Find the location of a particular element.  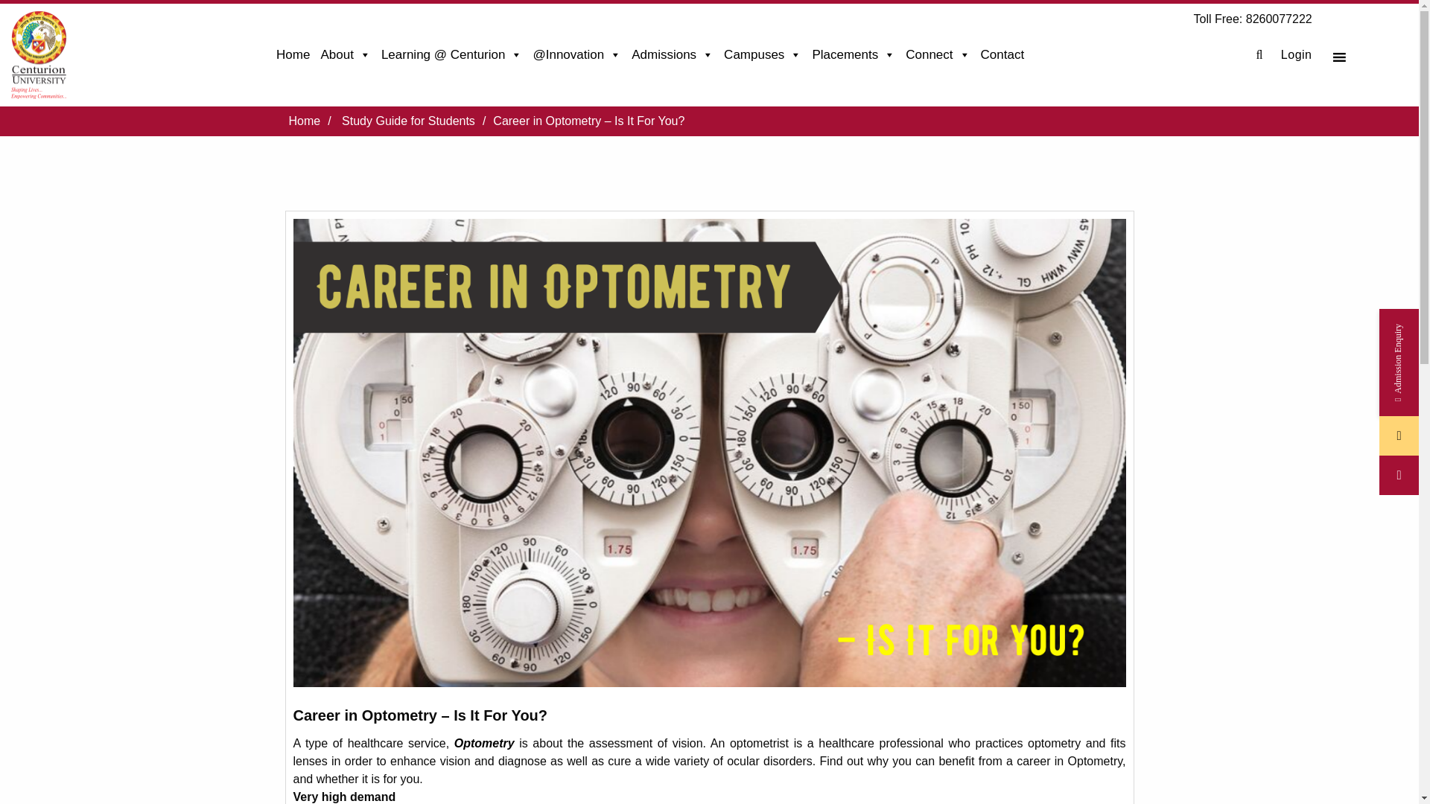

Centurion University is located at coordinates (39, 55).